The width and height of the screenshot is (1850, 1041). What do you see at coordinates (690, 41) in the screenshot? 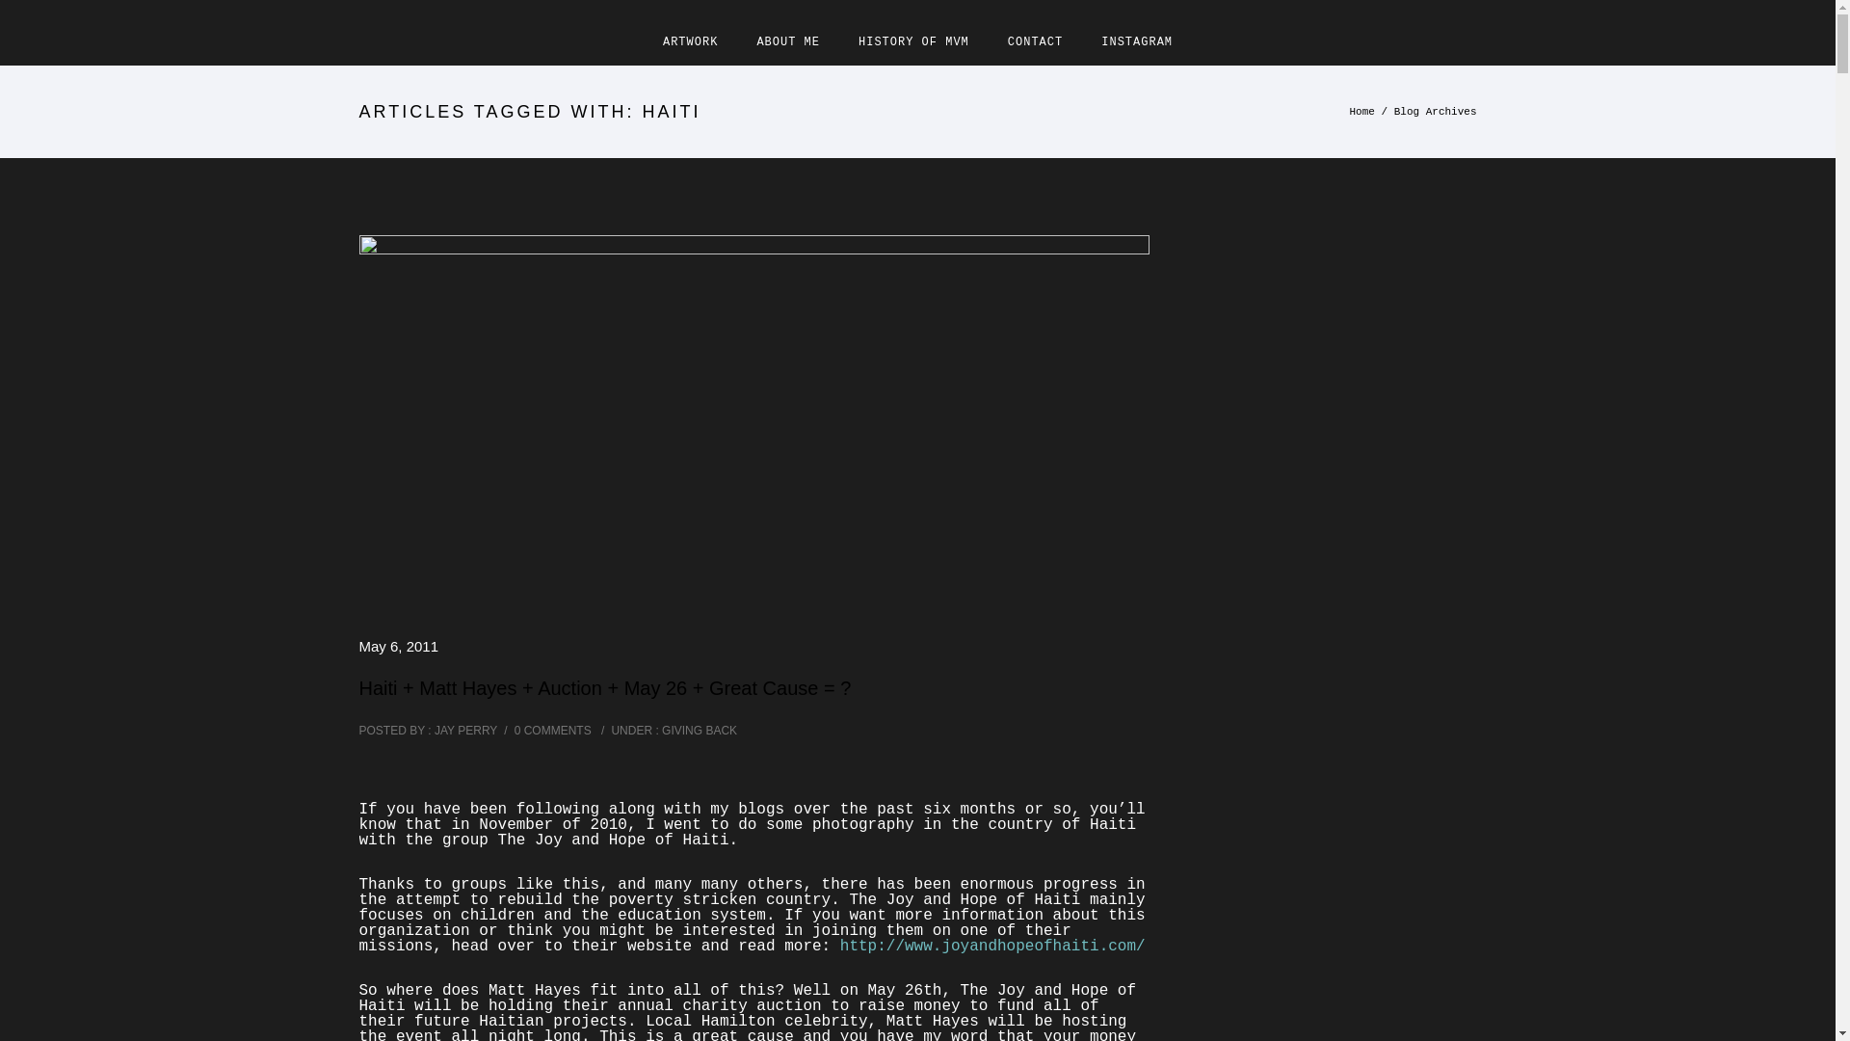
I see `ARTWORK` at bounding box center [690, 41].